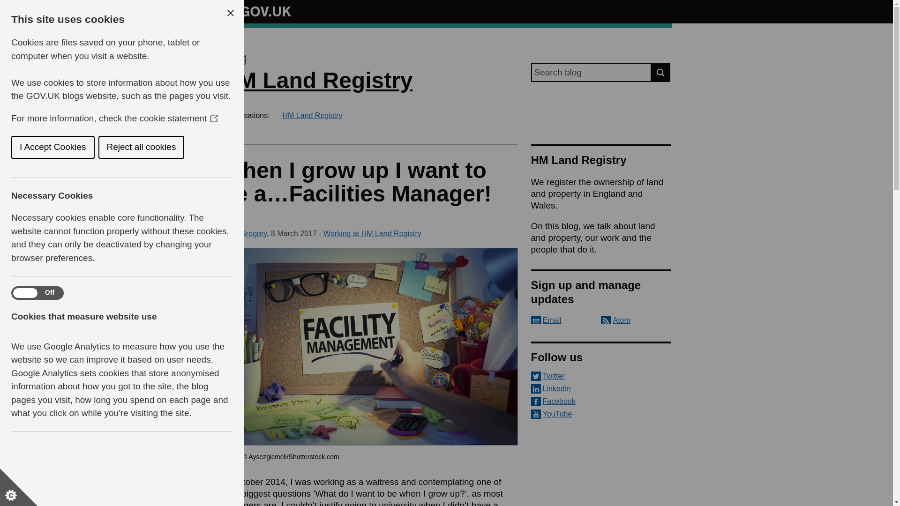 This screenshot has width=900, height=506. Describe the element at coordinates (661, 72) in the screenshot. I see `Search` at that location.